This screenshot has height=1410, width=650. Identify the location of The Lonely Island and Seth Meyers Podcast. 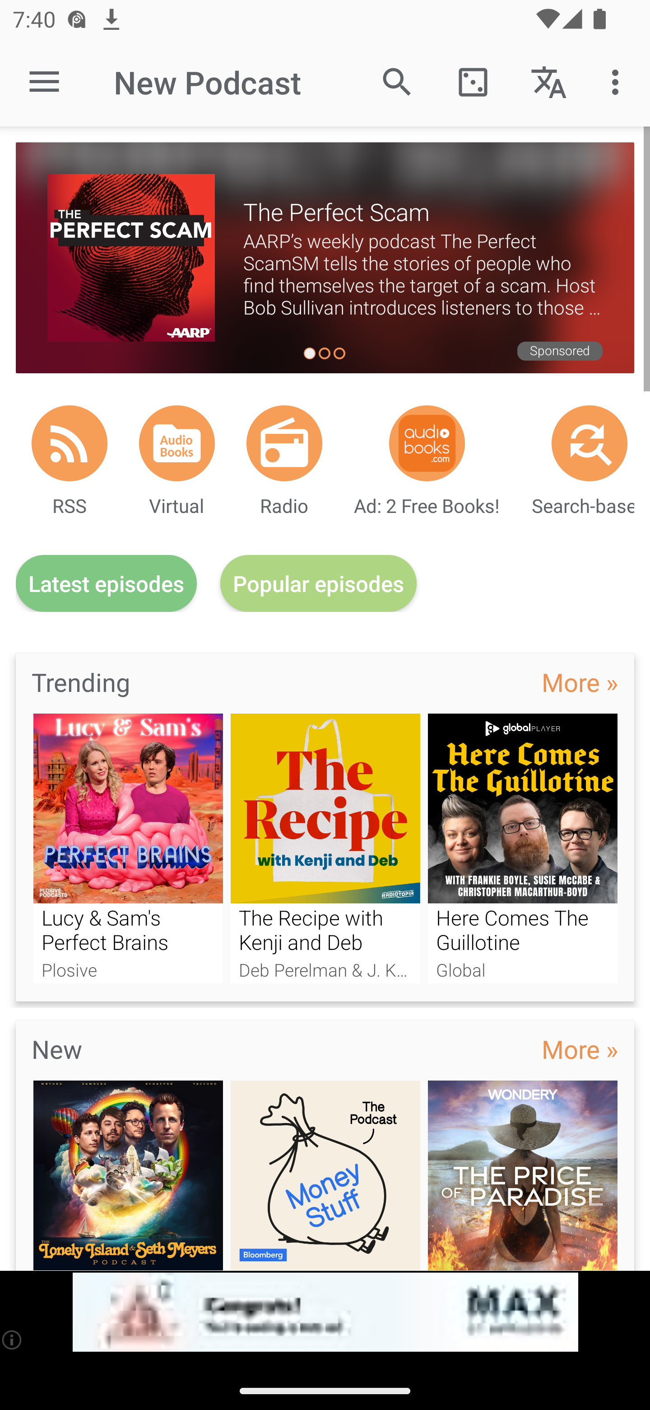
(128, 1175).